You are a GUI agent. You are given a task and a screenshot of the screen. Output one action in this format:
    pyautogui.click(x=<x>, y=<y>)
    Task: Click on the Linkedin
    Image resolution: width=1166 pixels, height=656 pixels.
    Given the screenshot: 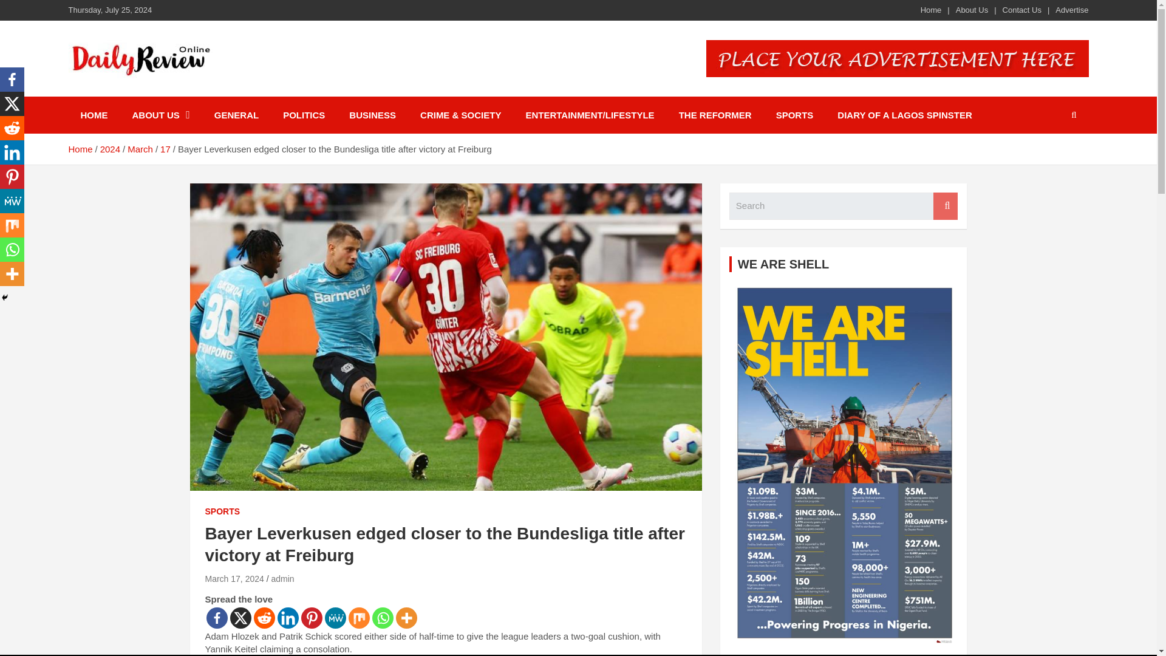 What is the action you would take?
    pyautogui.click(x=12, y=152)
    